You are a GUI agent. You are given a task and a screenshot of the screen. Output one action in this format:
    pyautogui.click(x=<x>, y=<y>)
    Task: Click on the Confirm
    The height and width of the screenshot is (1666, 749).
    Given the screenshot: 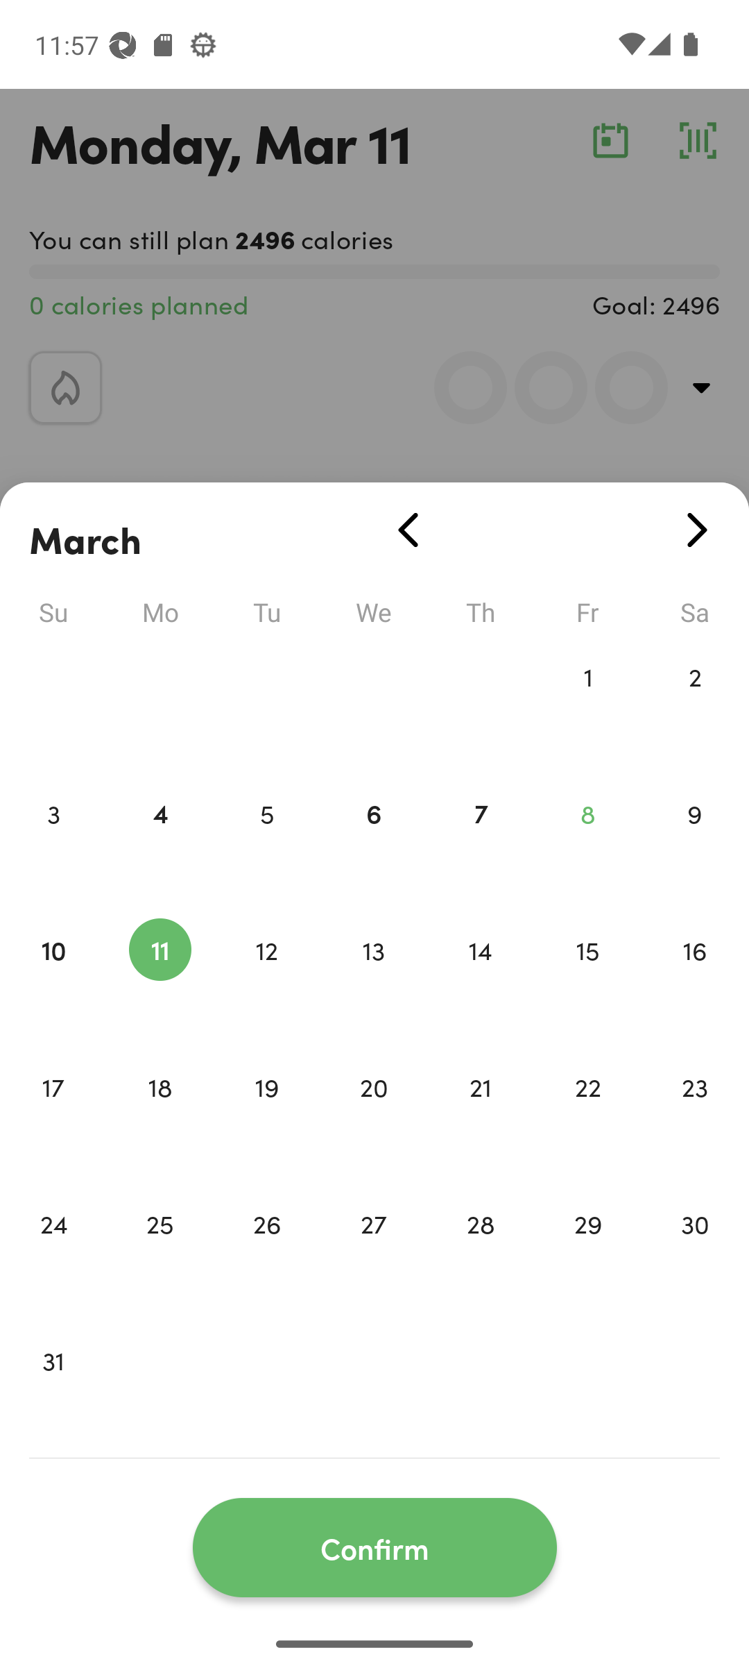 What is the action you would take?
    pyautogui.click(x=374, y=1548)
    